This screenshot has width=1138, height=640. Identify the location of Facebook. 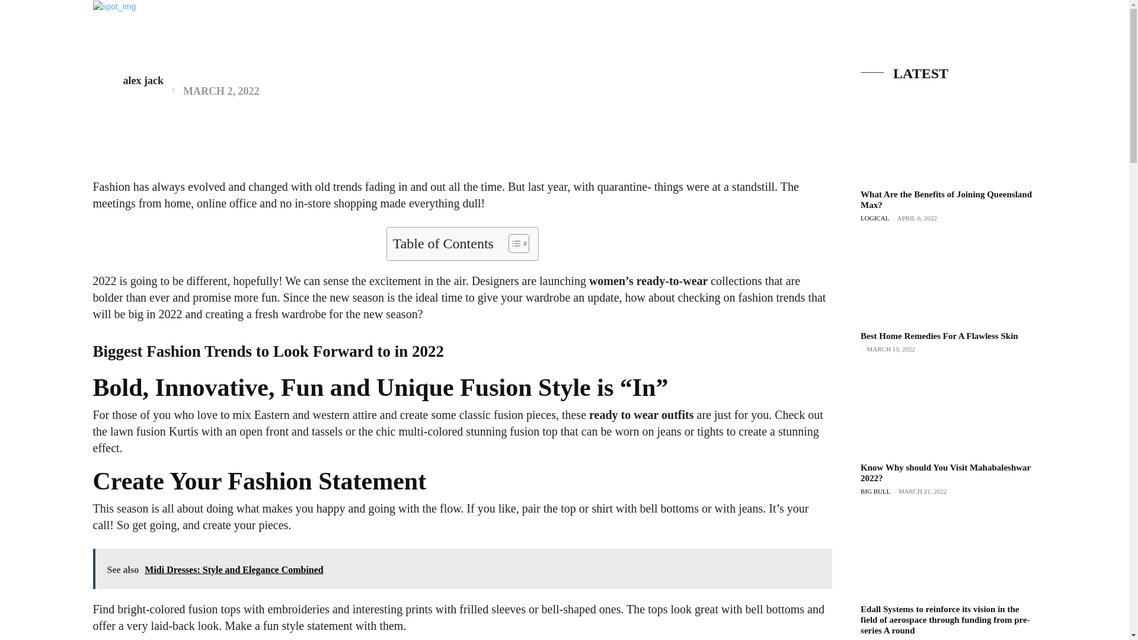
(1057, 46).